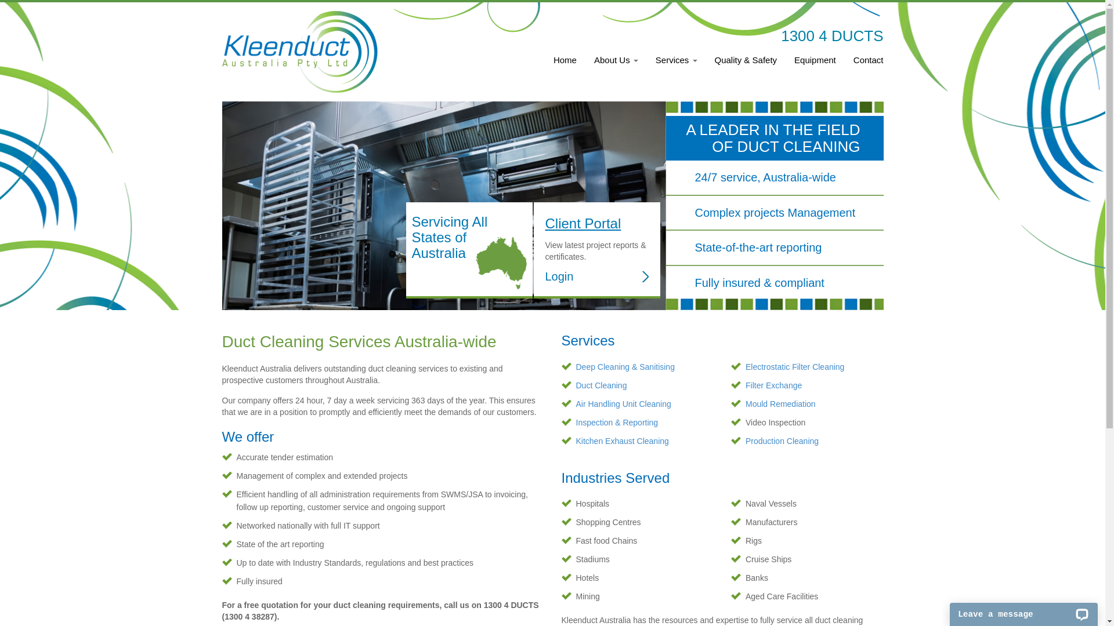  I want to click on Inspection & Reporting, so click(617, 423).